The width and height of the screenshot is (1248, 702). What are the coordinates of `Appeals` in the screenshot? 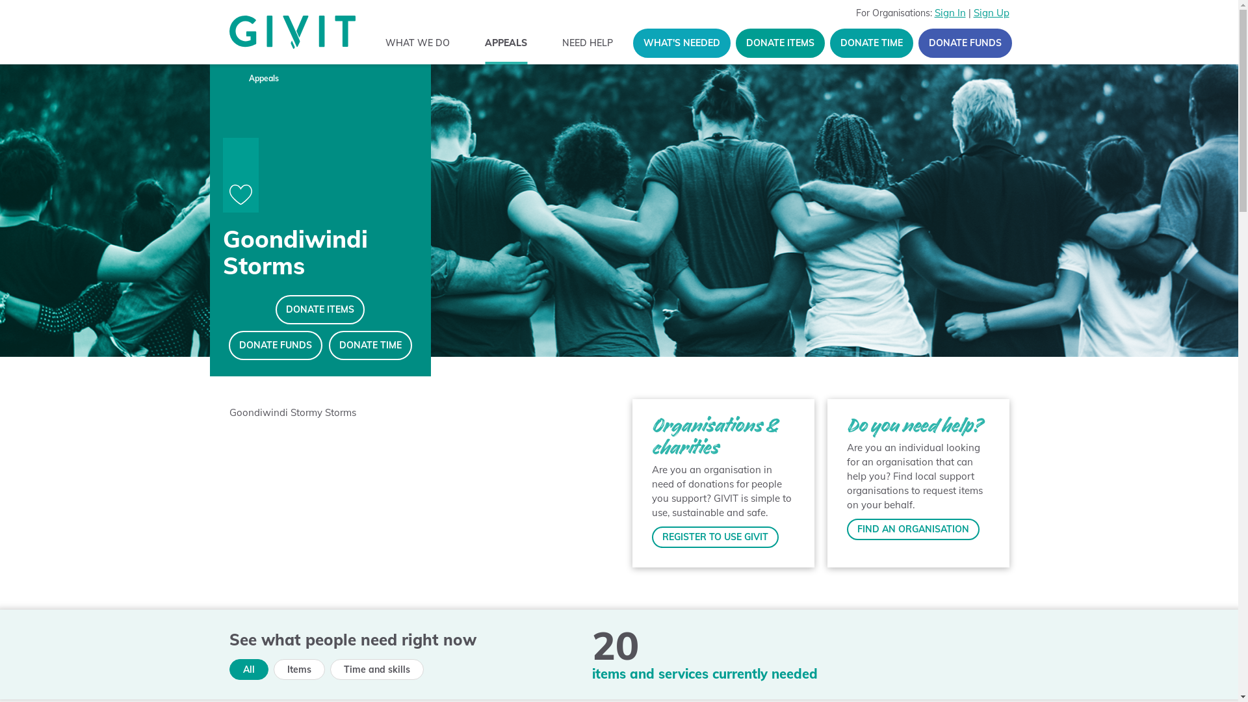 It's located at (263, 79).